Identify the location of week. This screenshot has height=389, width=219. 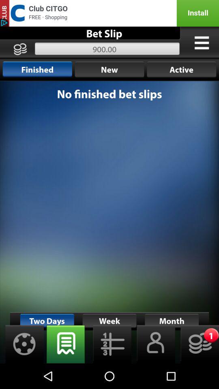
(66, 344).